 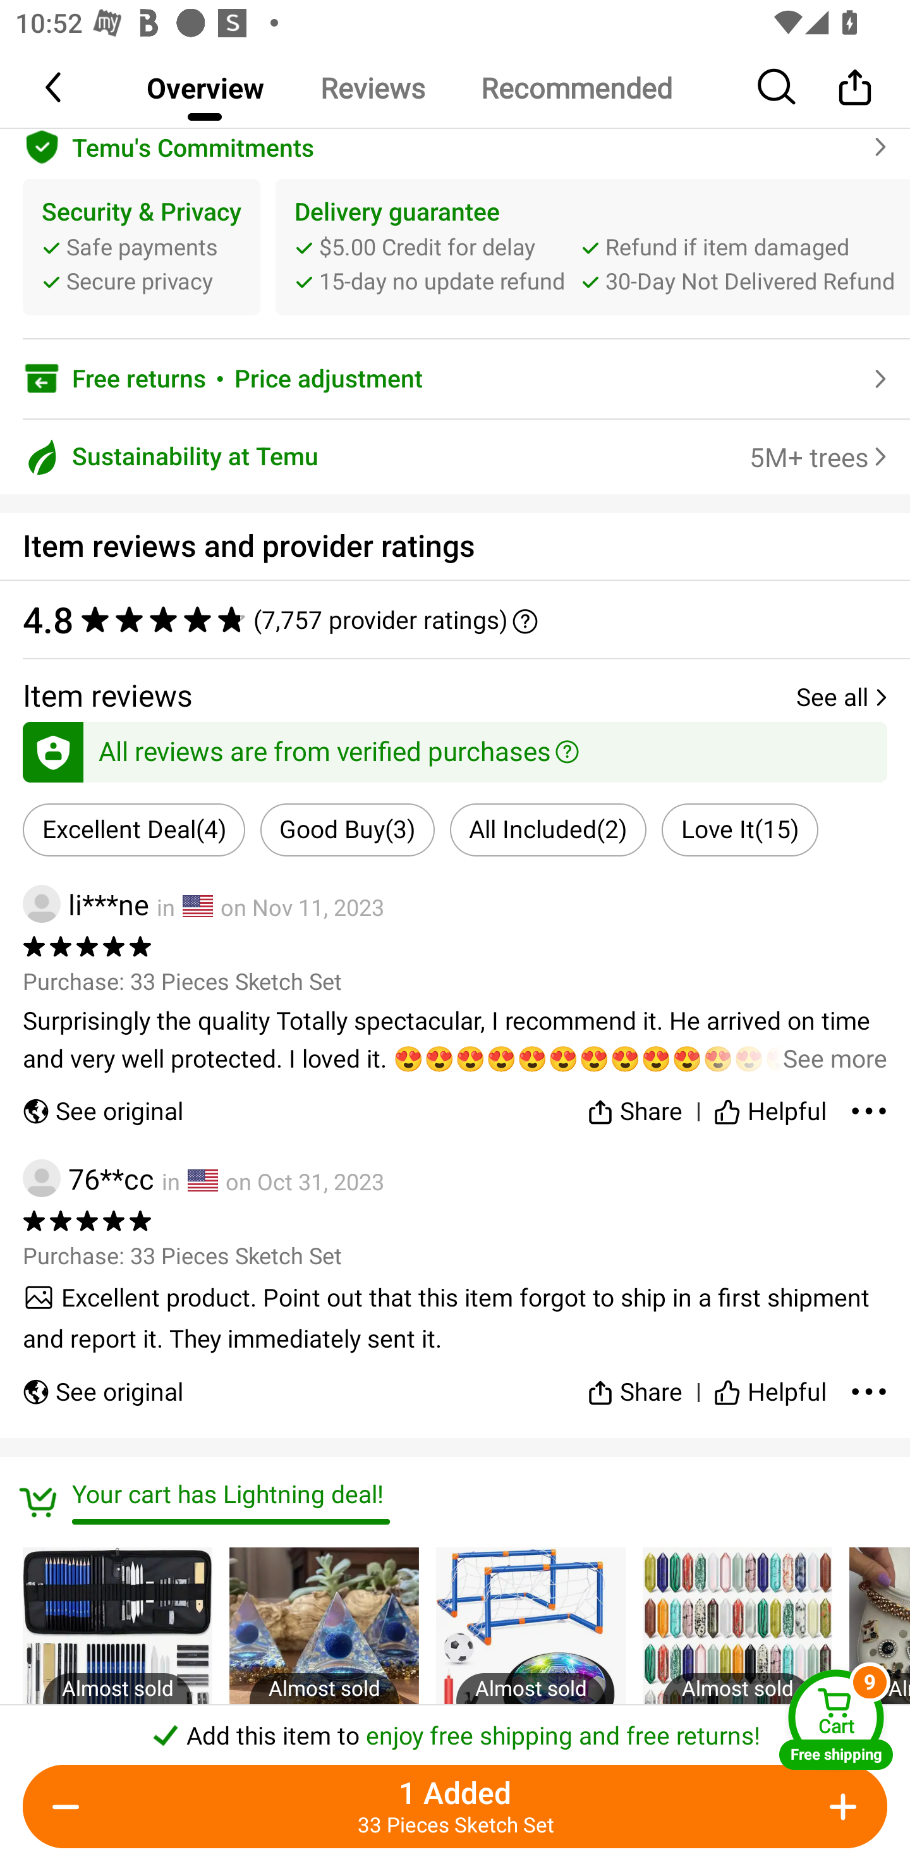 What do you see at coordinates (854, 87) in the screenshot?
I see `Share` at bounding box center [854, 87].